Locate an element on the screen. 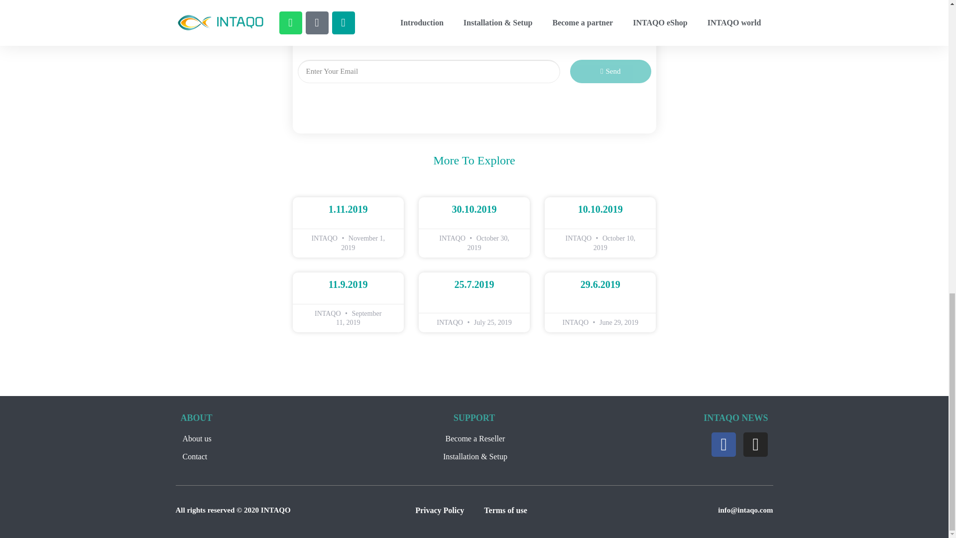  11.9.2019 is located at coordinates (349, 284).